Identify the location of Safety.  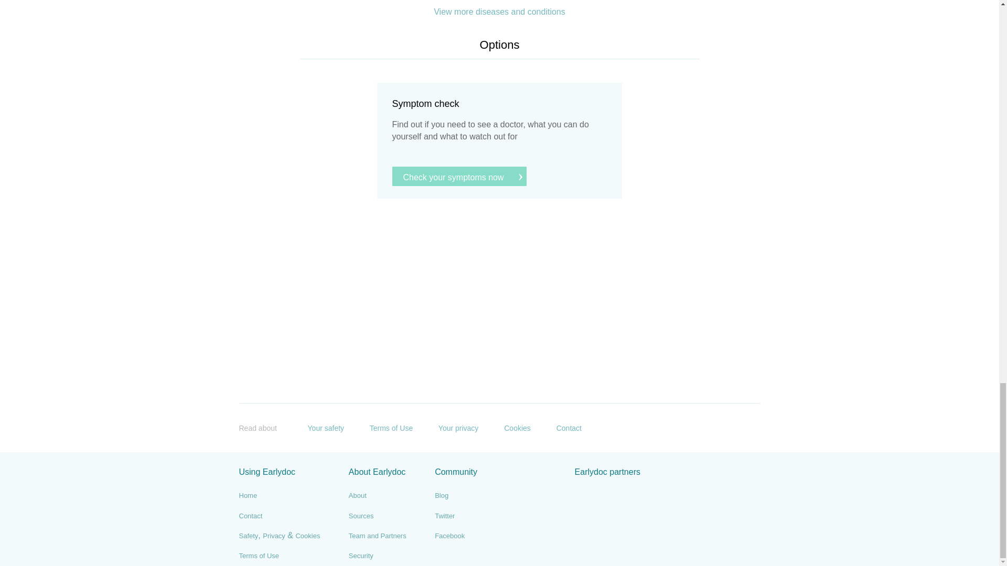
(249, 536).